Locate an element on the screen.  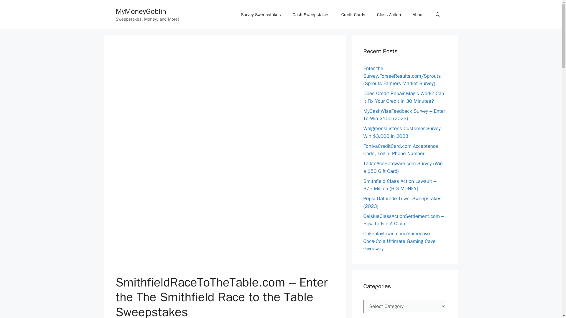
Survey Sweepstakes is located at coordinates (261, 15).